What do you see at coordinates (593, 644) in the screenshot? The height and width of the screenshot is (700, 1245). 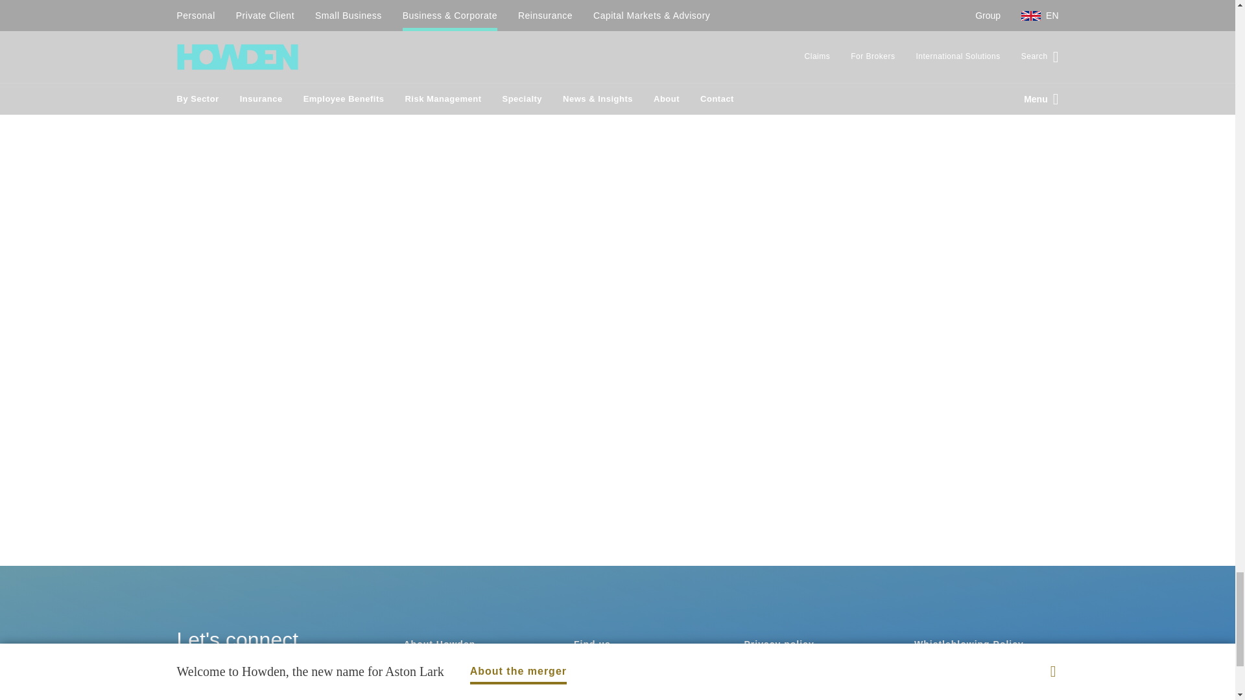 I see `Find us` at bounding box center [593, 644].